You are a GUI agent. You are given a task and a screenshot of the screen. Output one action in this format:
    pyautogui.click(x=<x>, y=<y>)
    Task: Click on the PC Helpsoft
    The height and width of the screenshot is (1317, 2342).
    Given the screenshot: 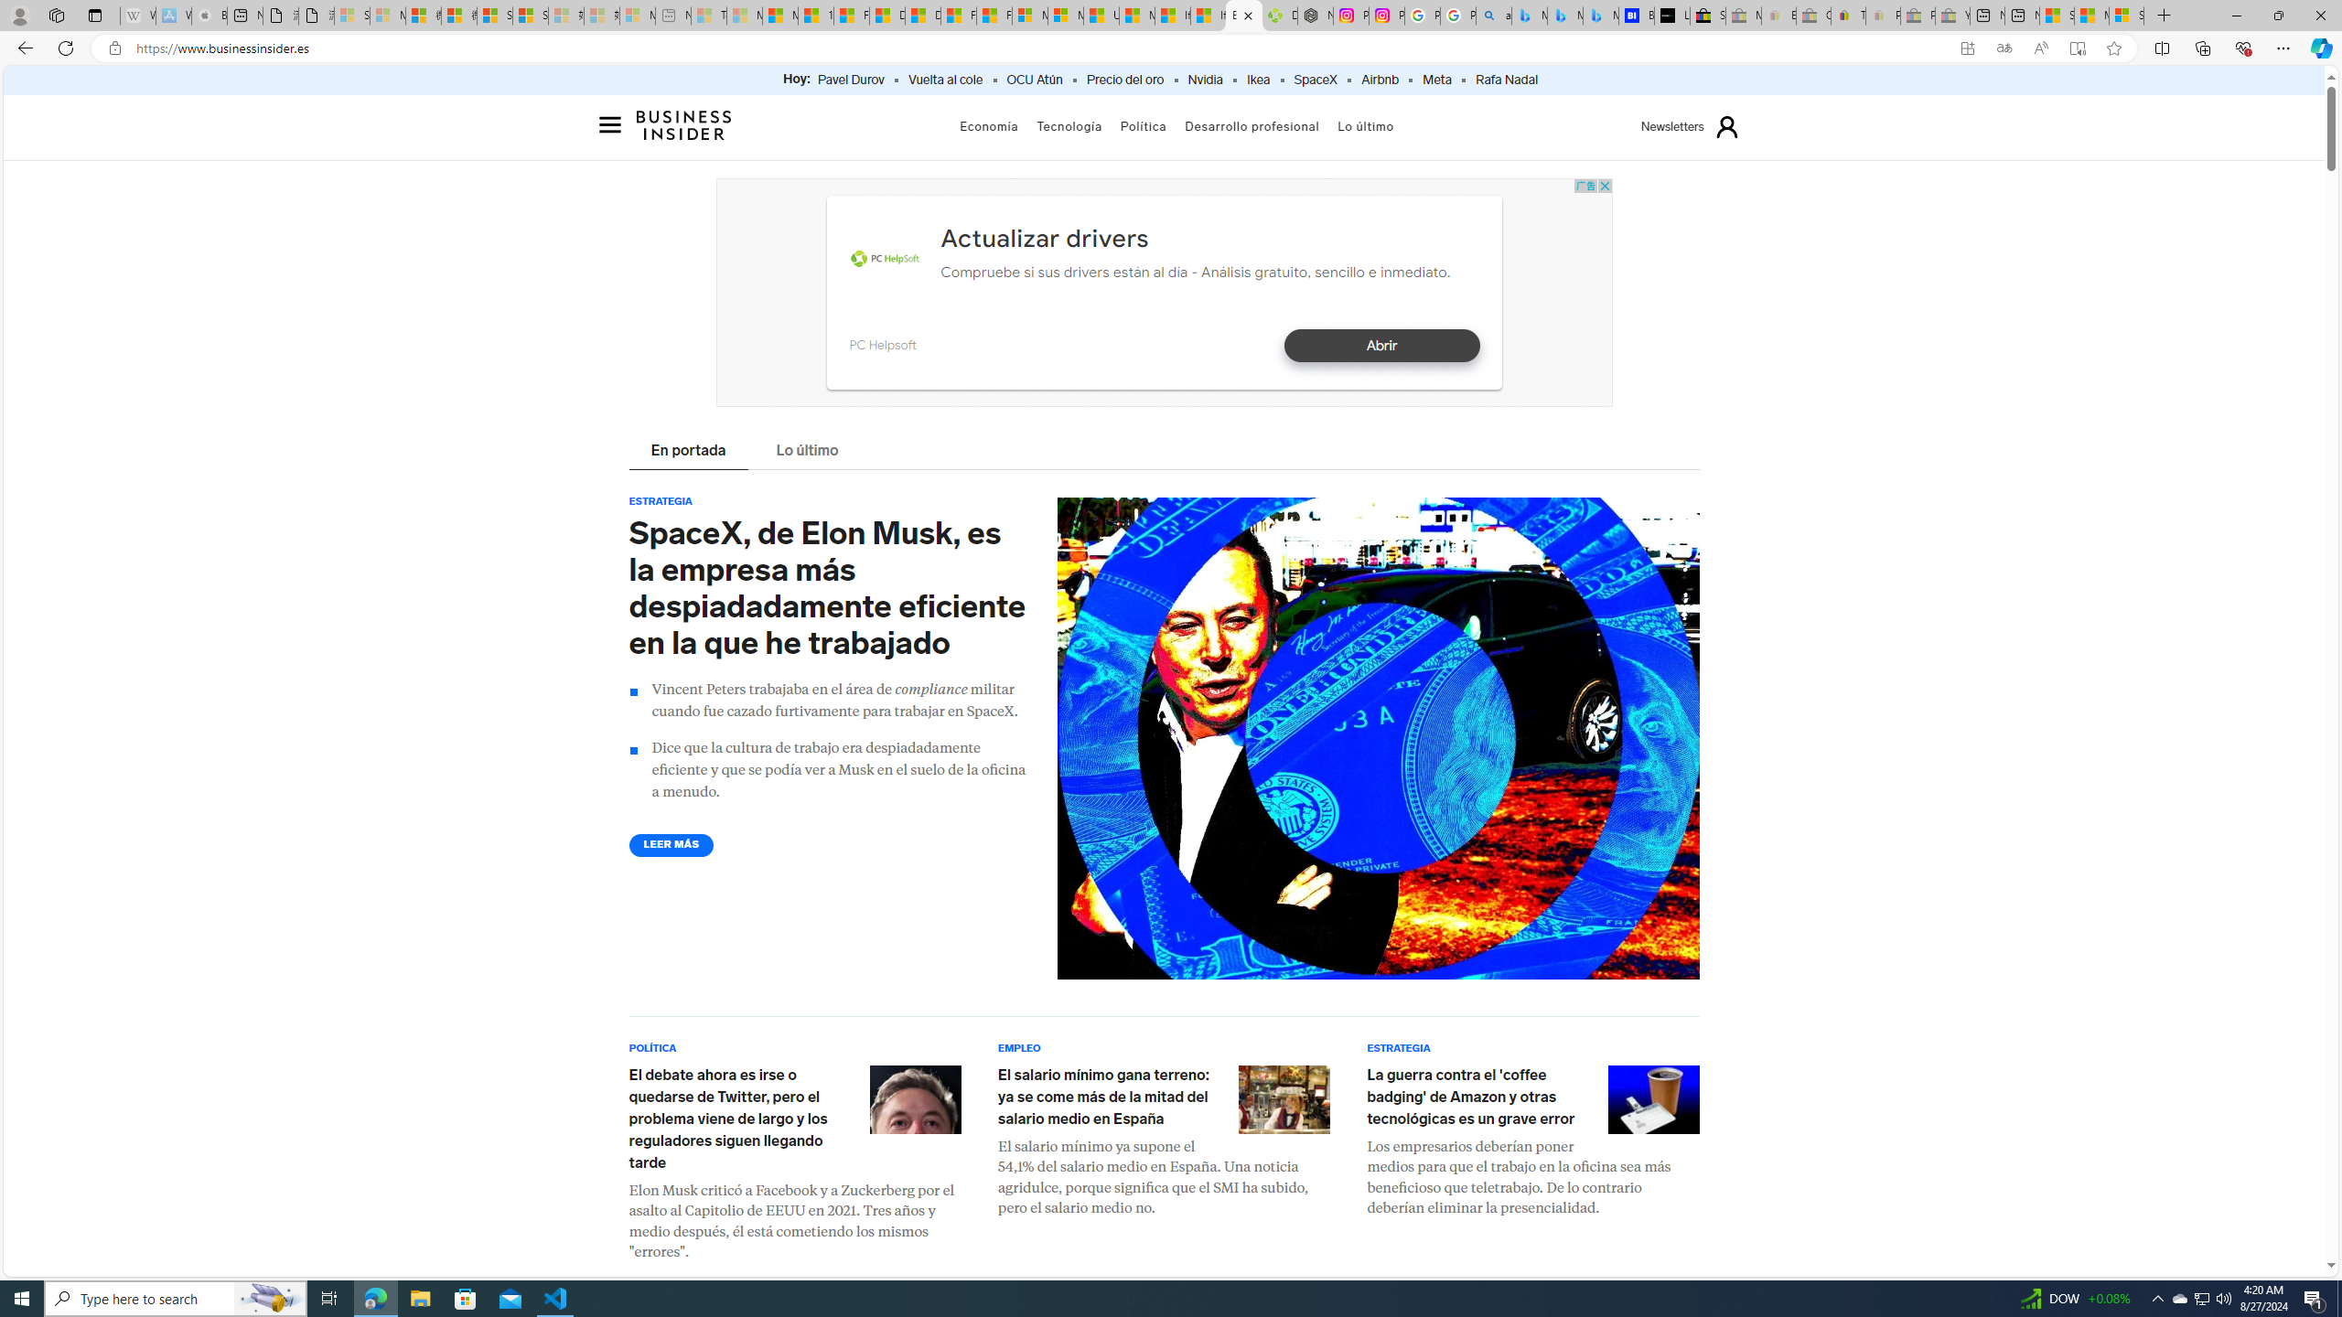 What is the action you would take?
    pyautogui.click(x=885, y=260)
    